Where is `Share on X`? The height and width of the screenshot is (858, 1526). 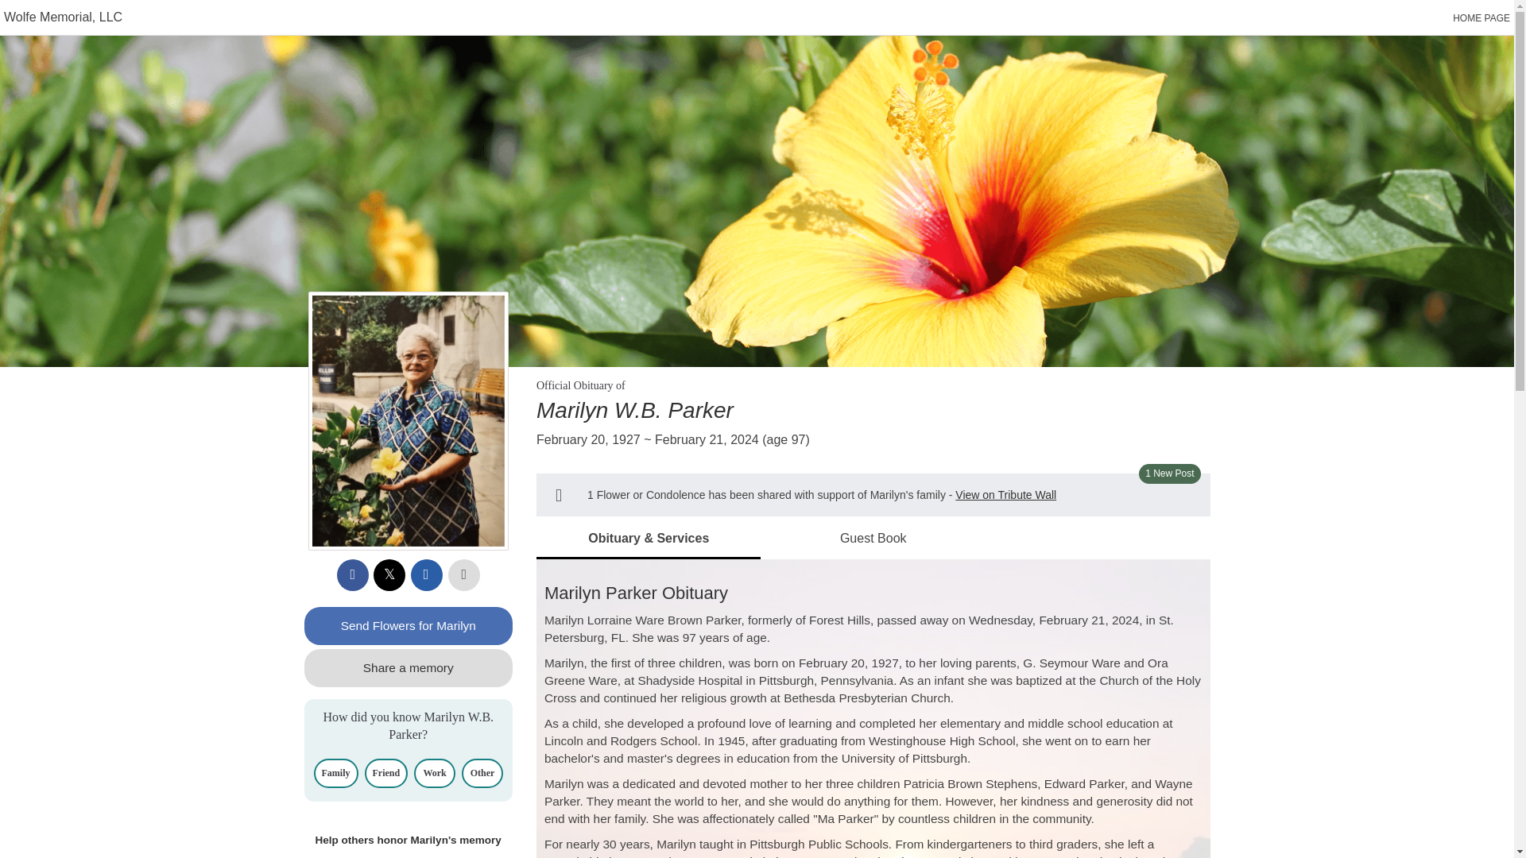
Share on X is located at coordinates (389, 575).